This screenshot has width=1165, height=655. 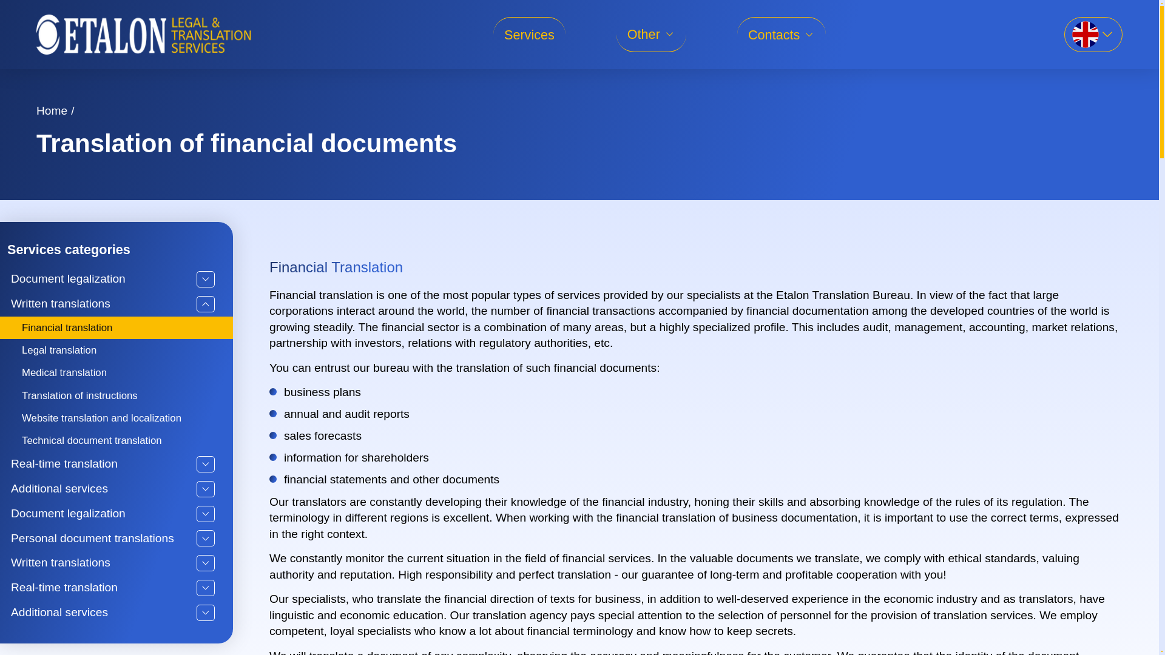 What do you see at coordinates (116, 351) in the screenshot?
I see `Legal translation` at bounding box center [116, 351].